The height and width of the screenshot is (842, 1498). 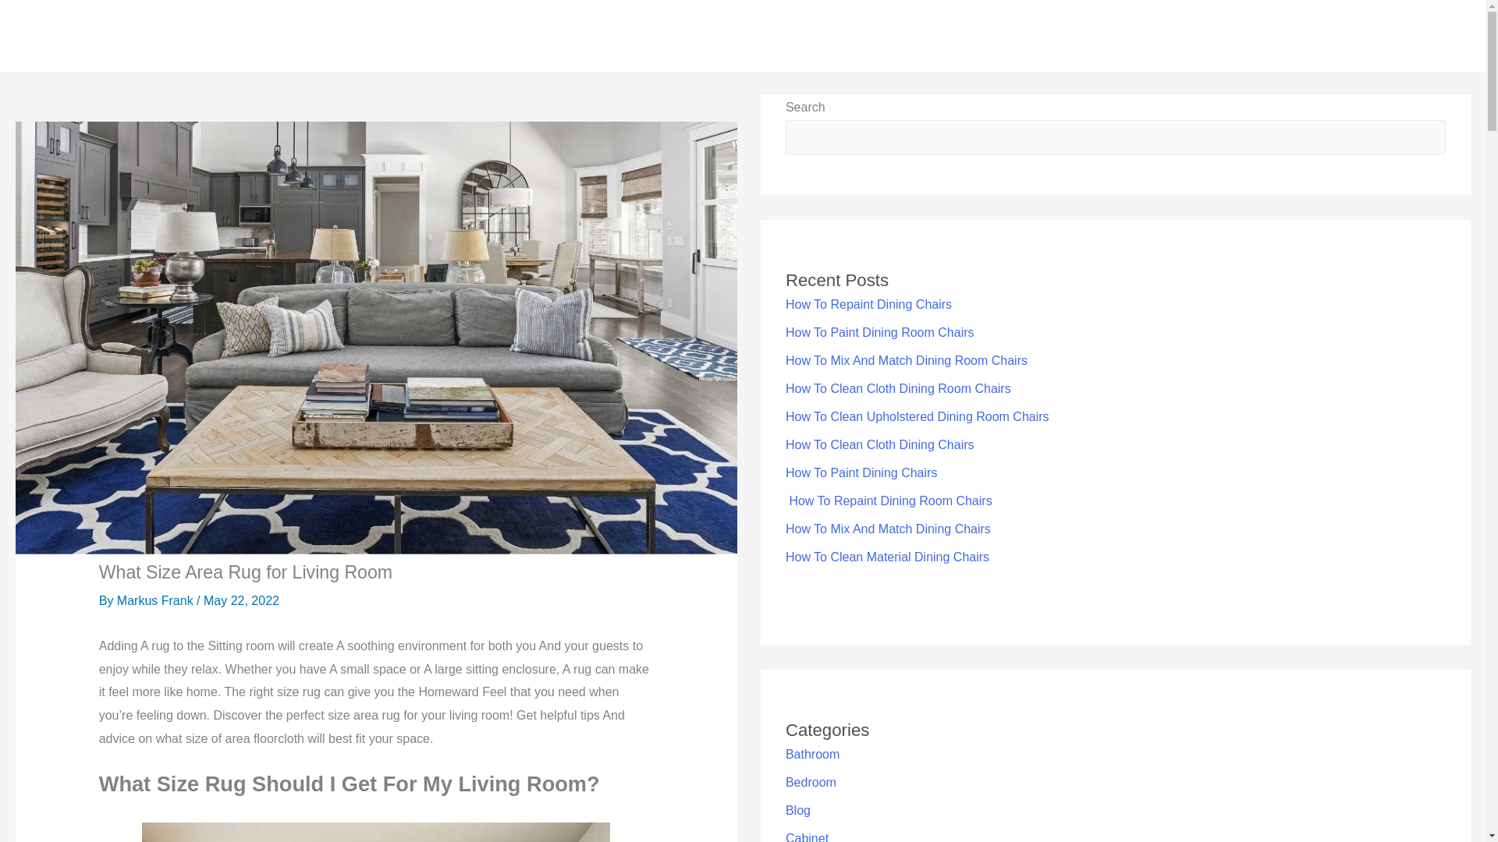 What do you see at coordinates (156, 600) in the screenshot?
I see `Markus Frank` at bounding box center [156, 600].